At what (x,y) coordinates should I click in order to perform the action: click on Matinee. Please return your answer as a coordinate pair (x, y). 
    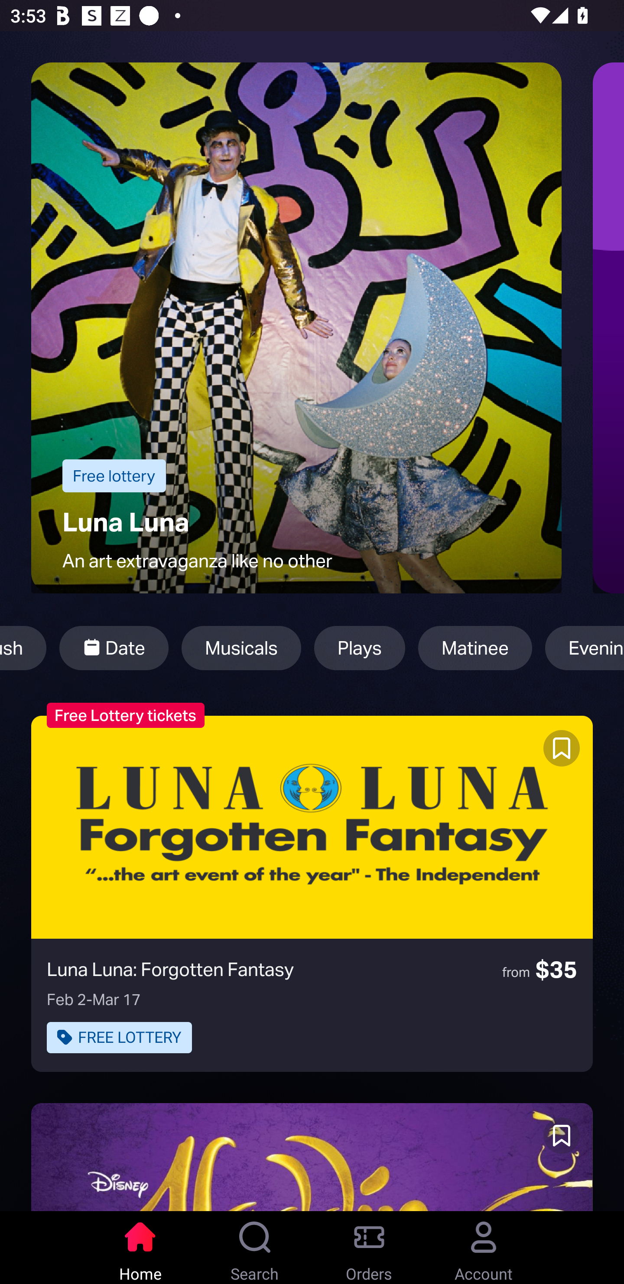
    Looking at the image, I should click on (475, 648).